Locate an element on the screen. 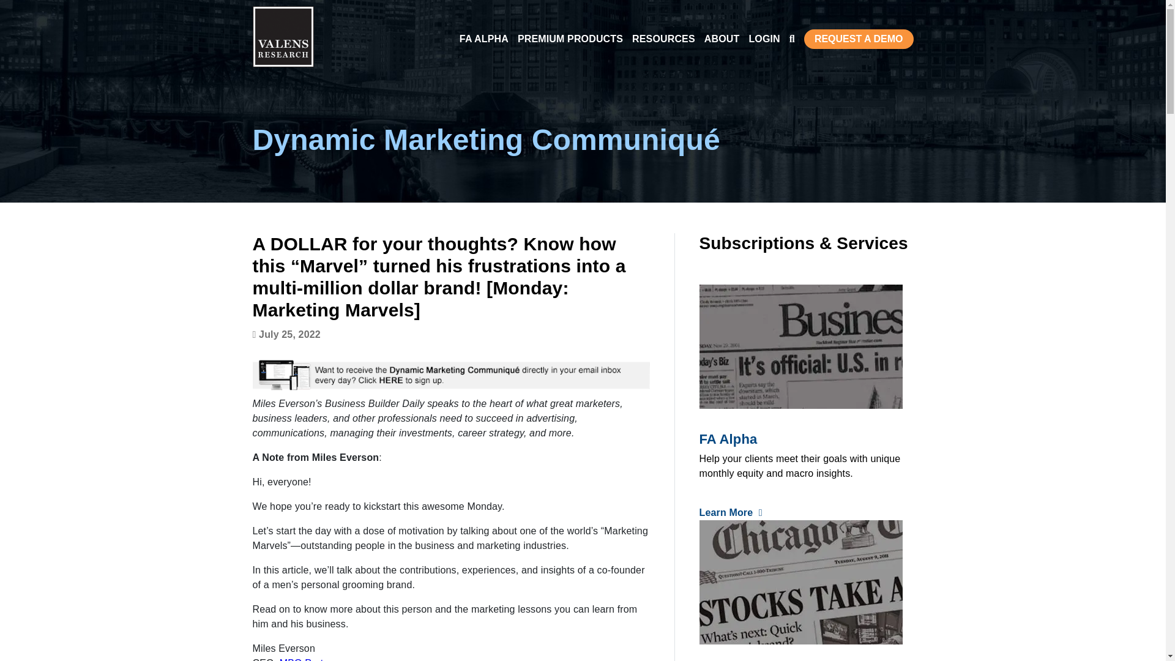 The image size is (1175, 661). MBO Partners is located at coordinates (311, 659).